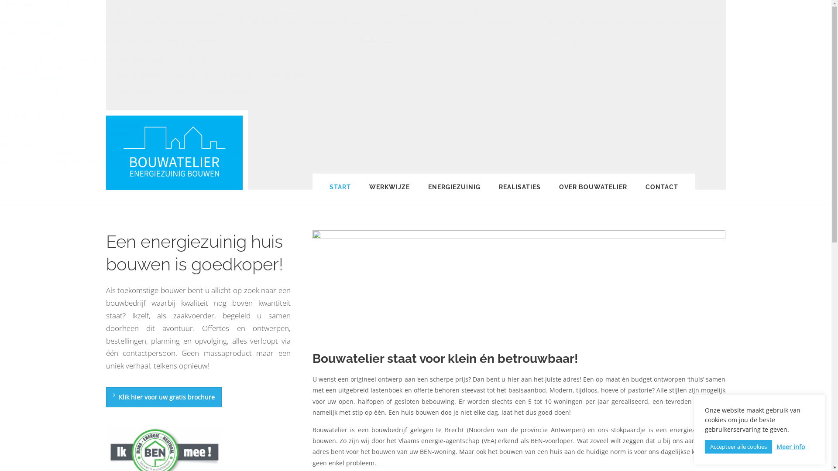 The image size is (838, 471). I want to click on ENERGIEZUINIG, so click(454, 194).